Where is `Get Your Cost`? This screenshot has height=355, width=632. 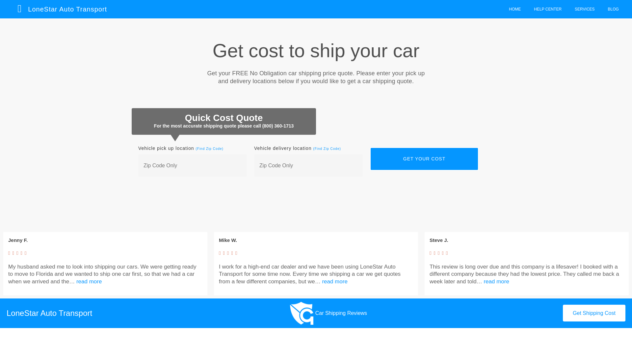
Get Your Cost is located at coordinates (424, 159).